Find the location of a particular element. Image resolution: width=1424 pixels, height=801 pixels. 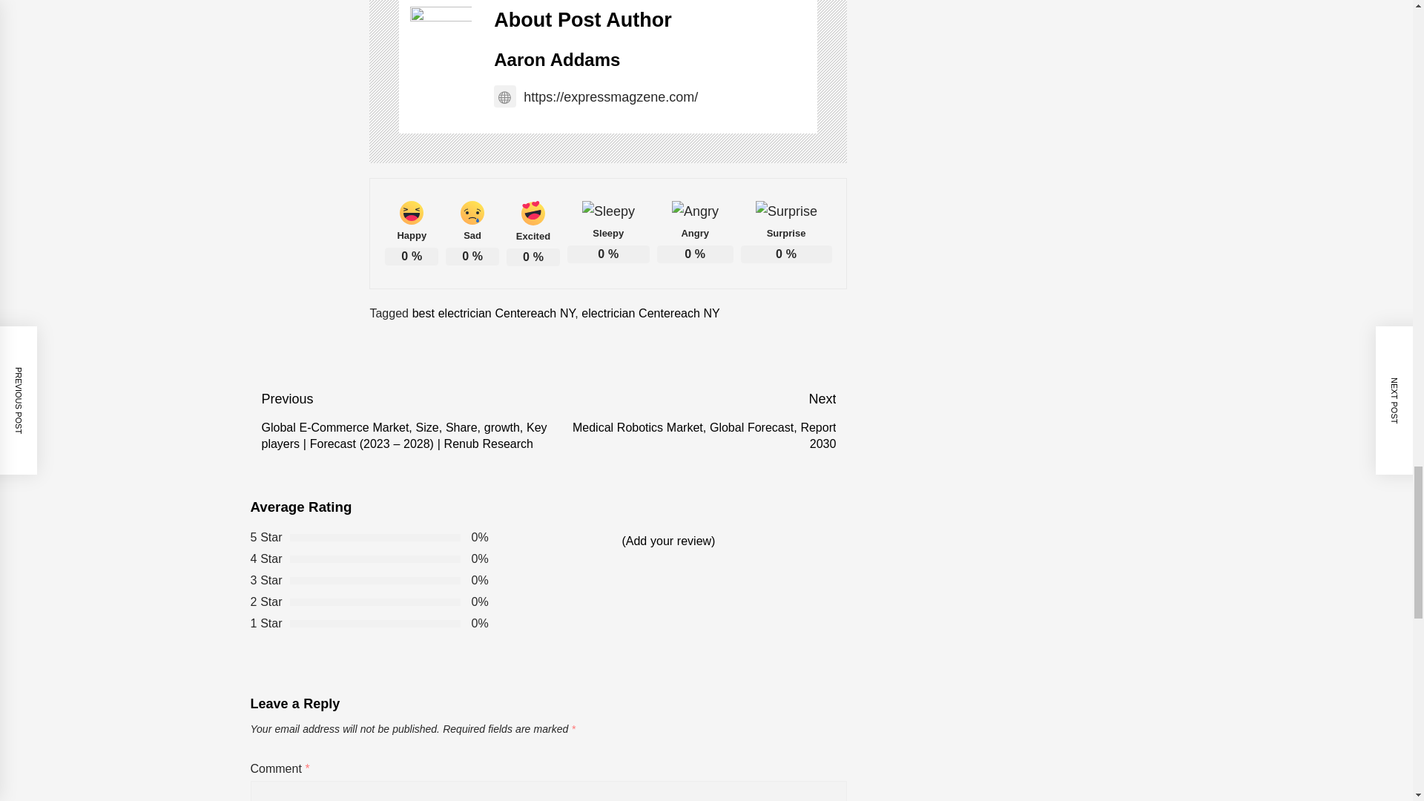

Aaron Addams is located at coordinates (556, 59).